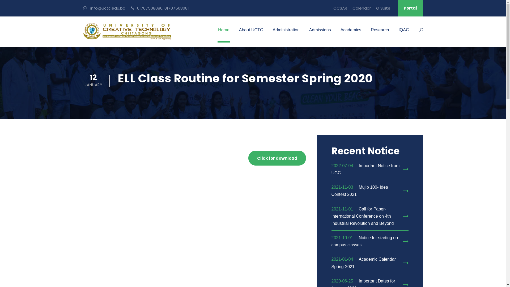 The height and width of the screenshot is (287, 510). Describe the element at coordinates (351, 34) in the screenshot. I see `Academics` at that location.